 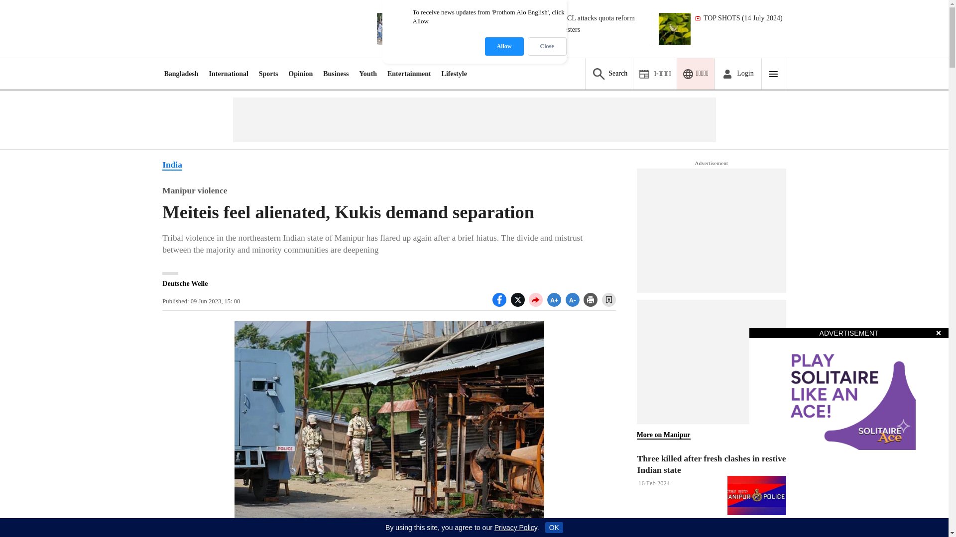 I want to click on Search, so click(x=608, y=74).